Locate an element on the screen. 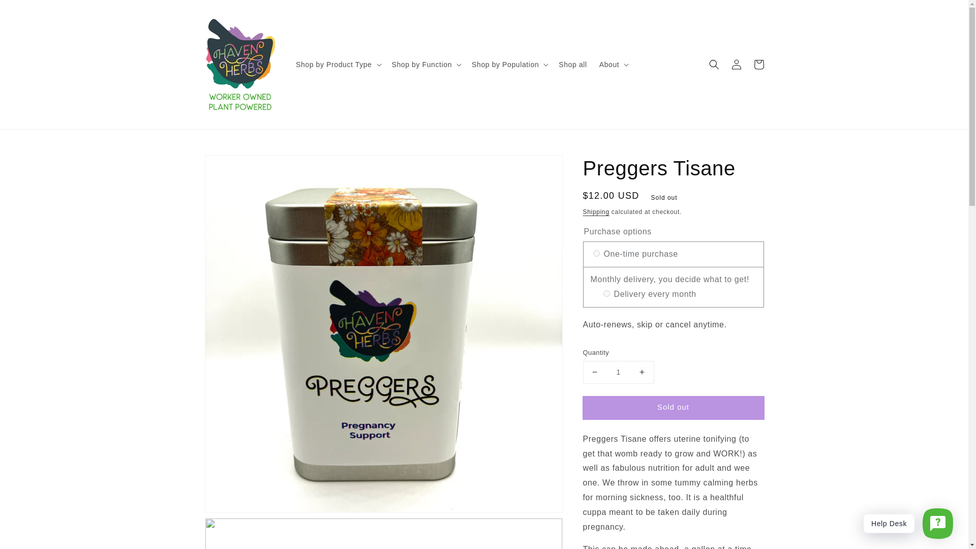 The height and width of the screenshot is (549, 976). on is located at coordinates (606, 294).